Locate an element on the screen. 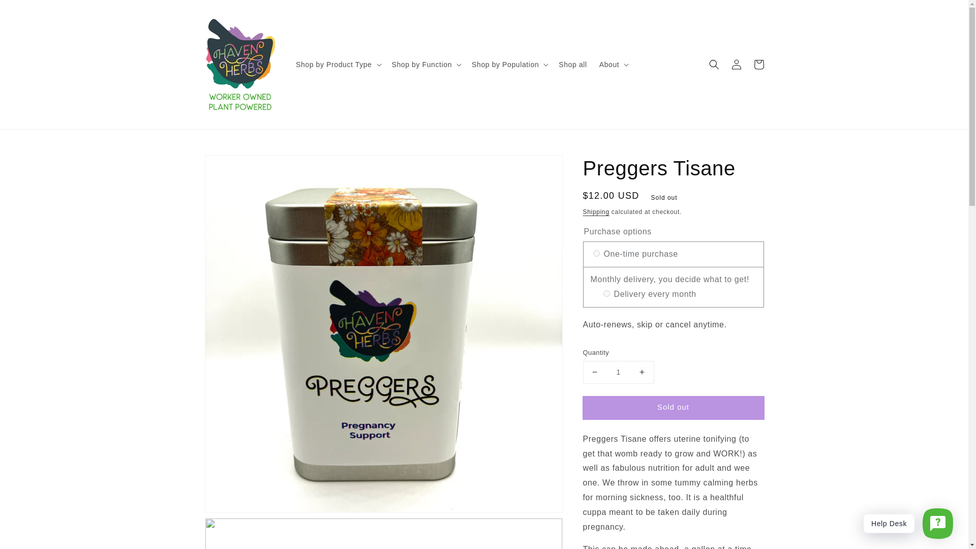 The height and width of the screenshot is (549, 976). on is located at coordinates (606, 294).